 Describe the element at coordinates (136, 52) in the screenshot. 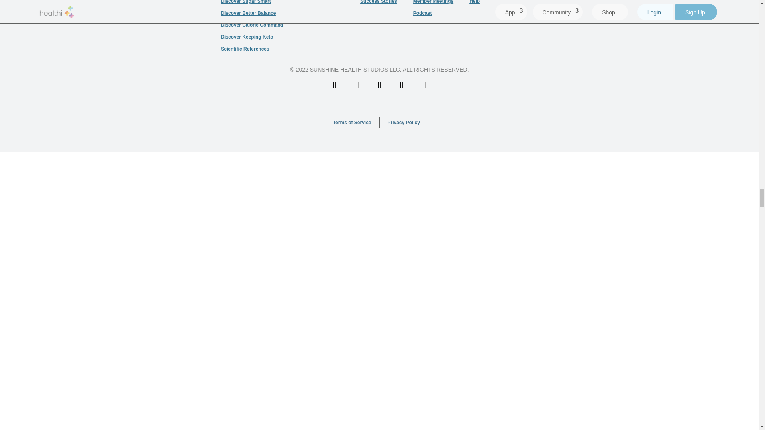

I see `Is Keto Right for You?` at that location.